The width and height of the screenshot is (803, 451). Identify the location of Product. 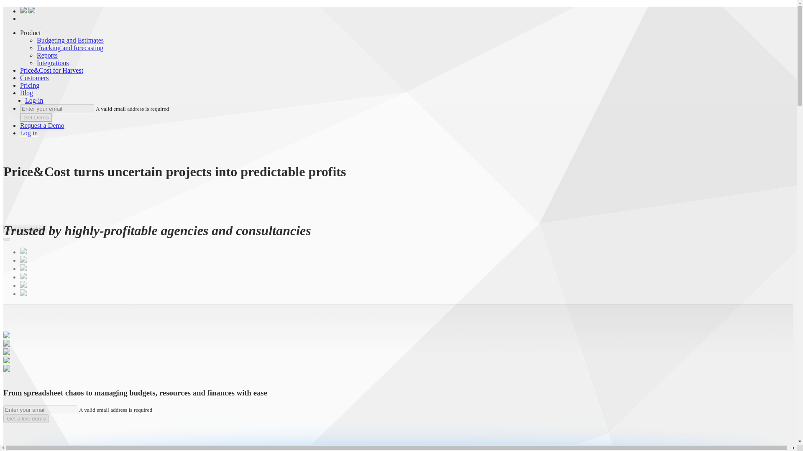
(30, 33).